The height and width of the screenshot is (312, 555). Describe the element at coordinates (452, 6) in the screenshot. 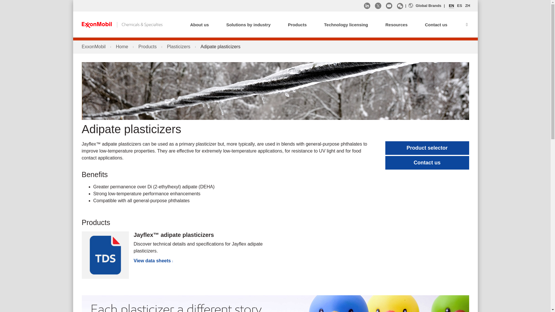

I see `EN` at that location.